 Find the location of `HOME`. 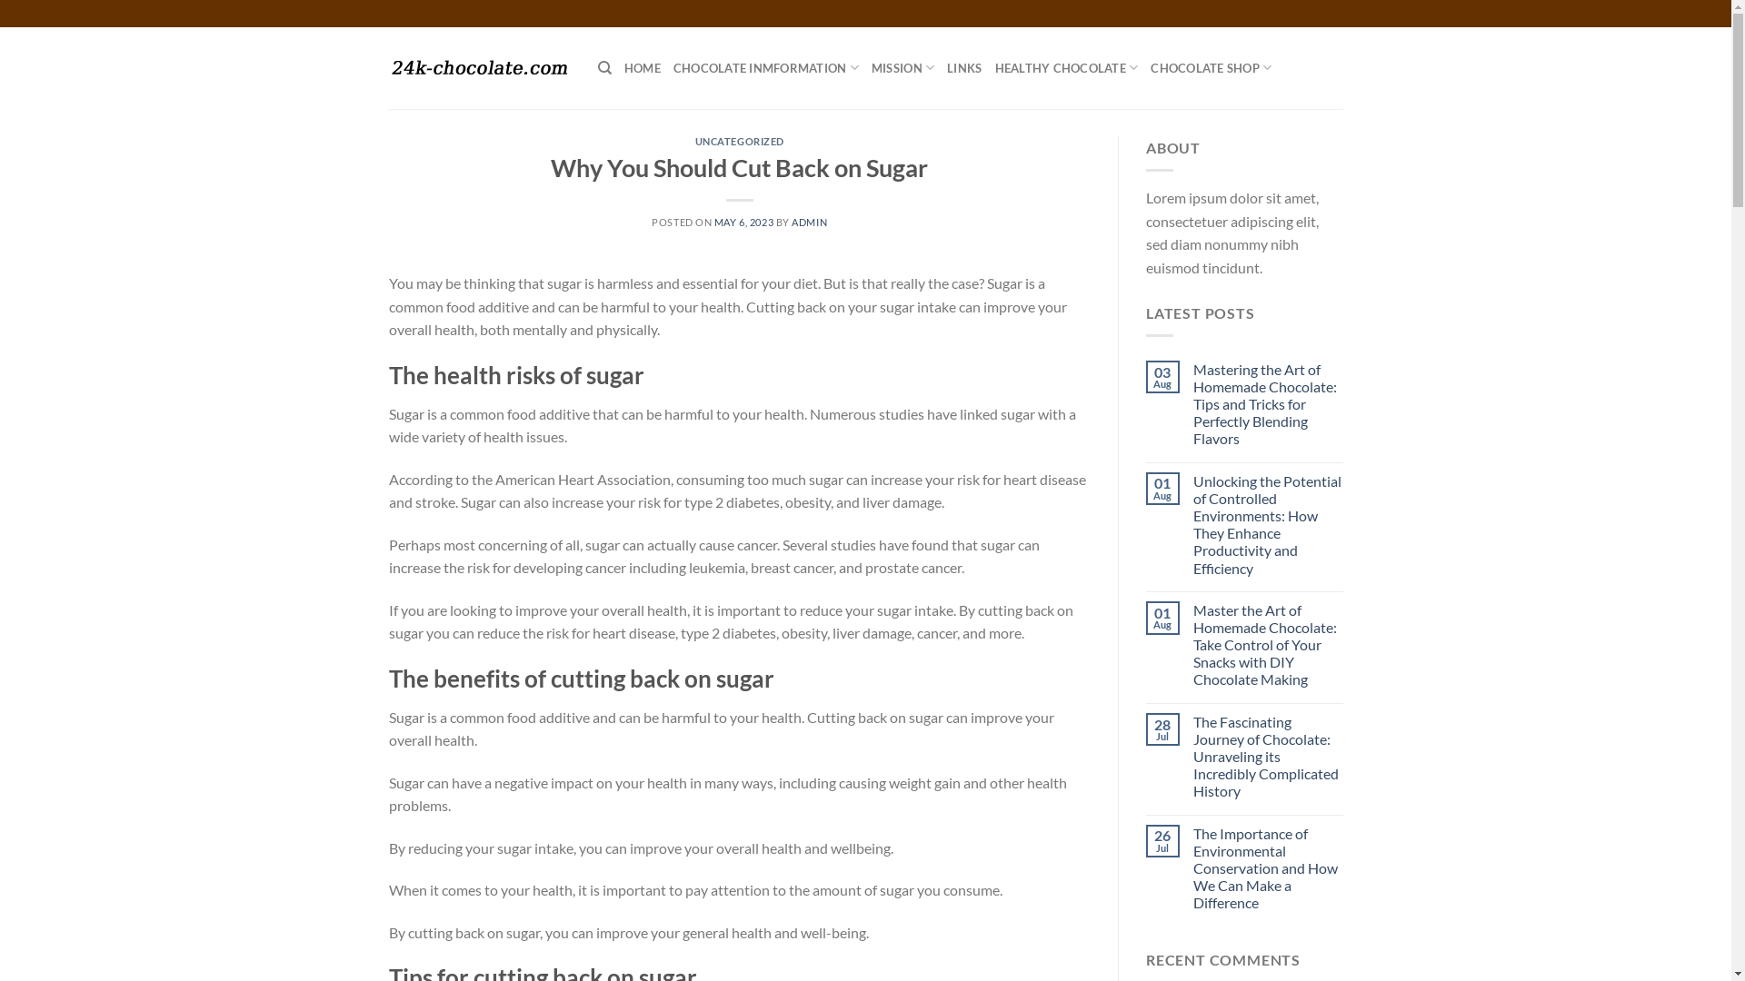

HOME is located at coordinates (643, 68).